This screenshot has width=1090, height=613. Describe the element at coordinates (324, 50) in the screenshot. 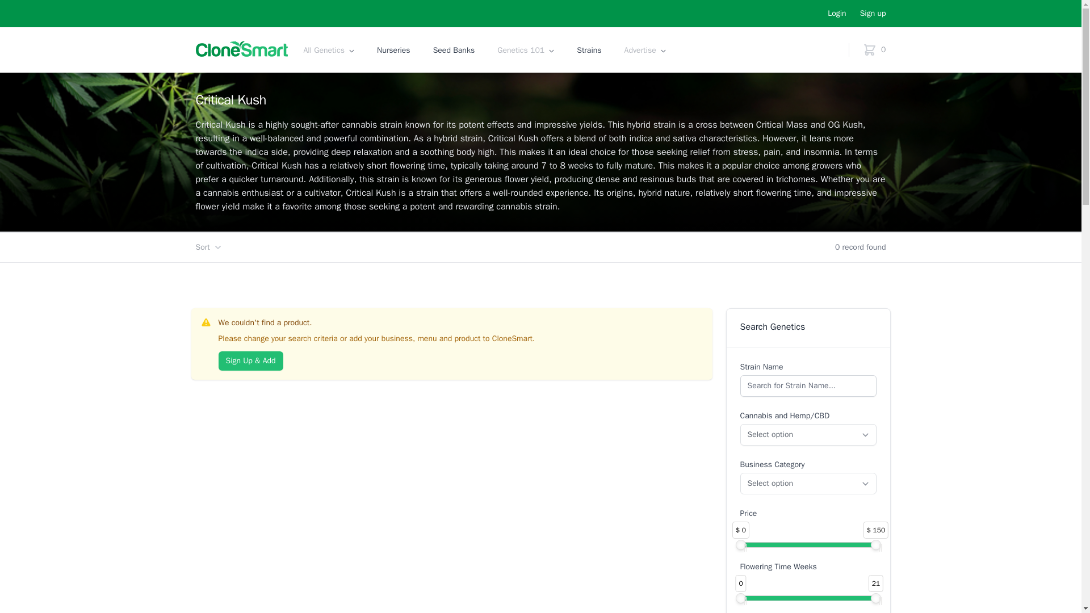

I see `All Genetics` at that location.